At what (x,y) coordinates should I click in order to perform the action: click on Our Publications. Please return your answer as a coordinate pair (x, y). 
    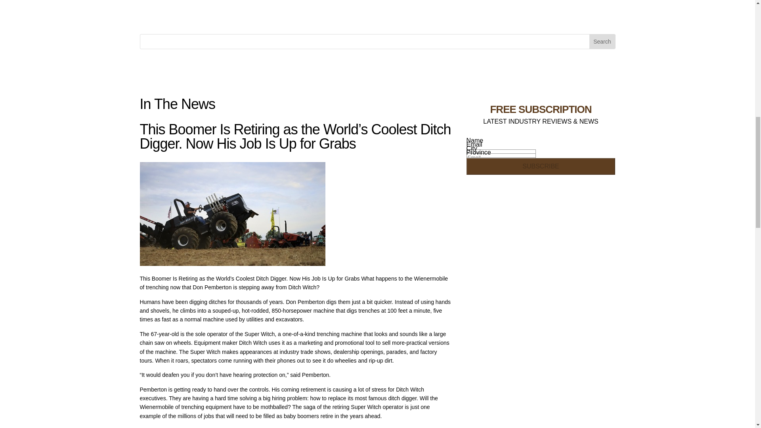
    Looking at the image, I should click on (330, 17).